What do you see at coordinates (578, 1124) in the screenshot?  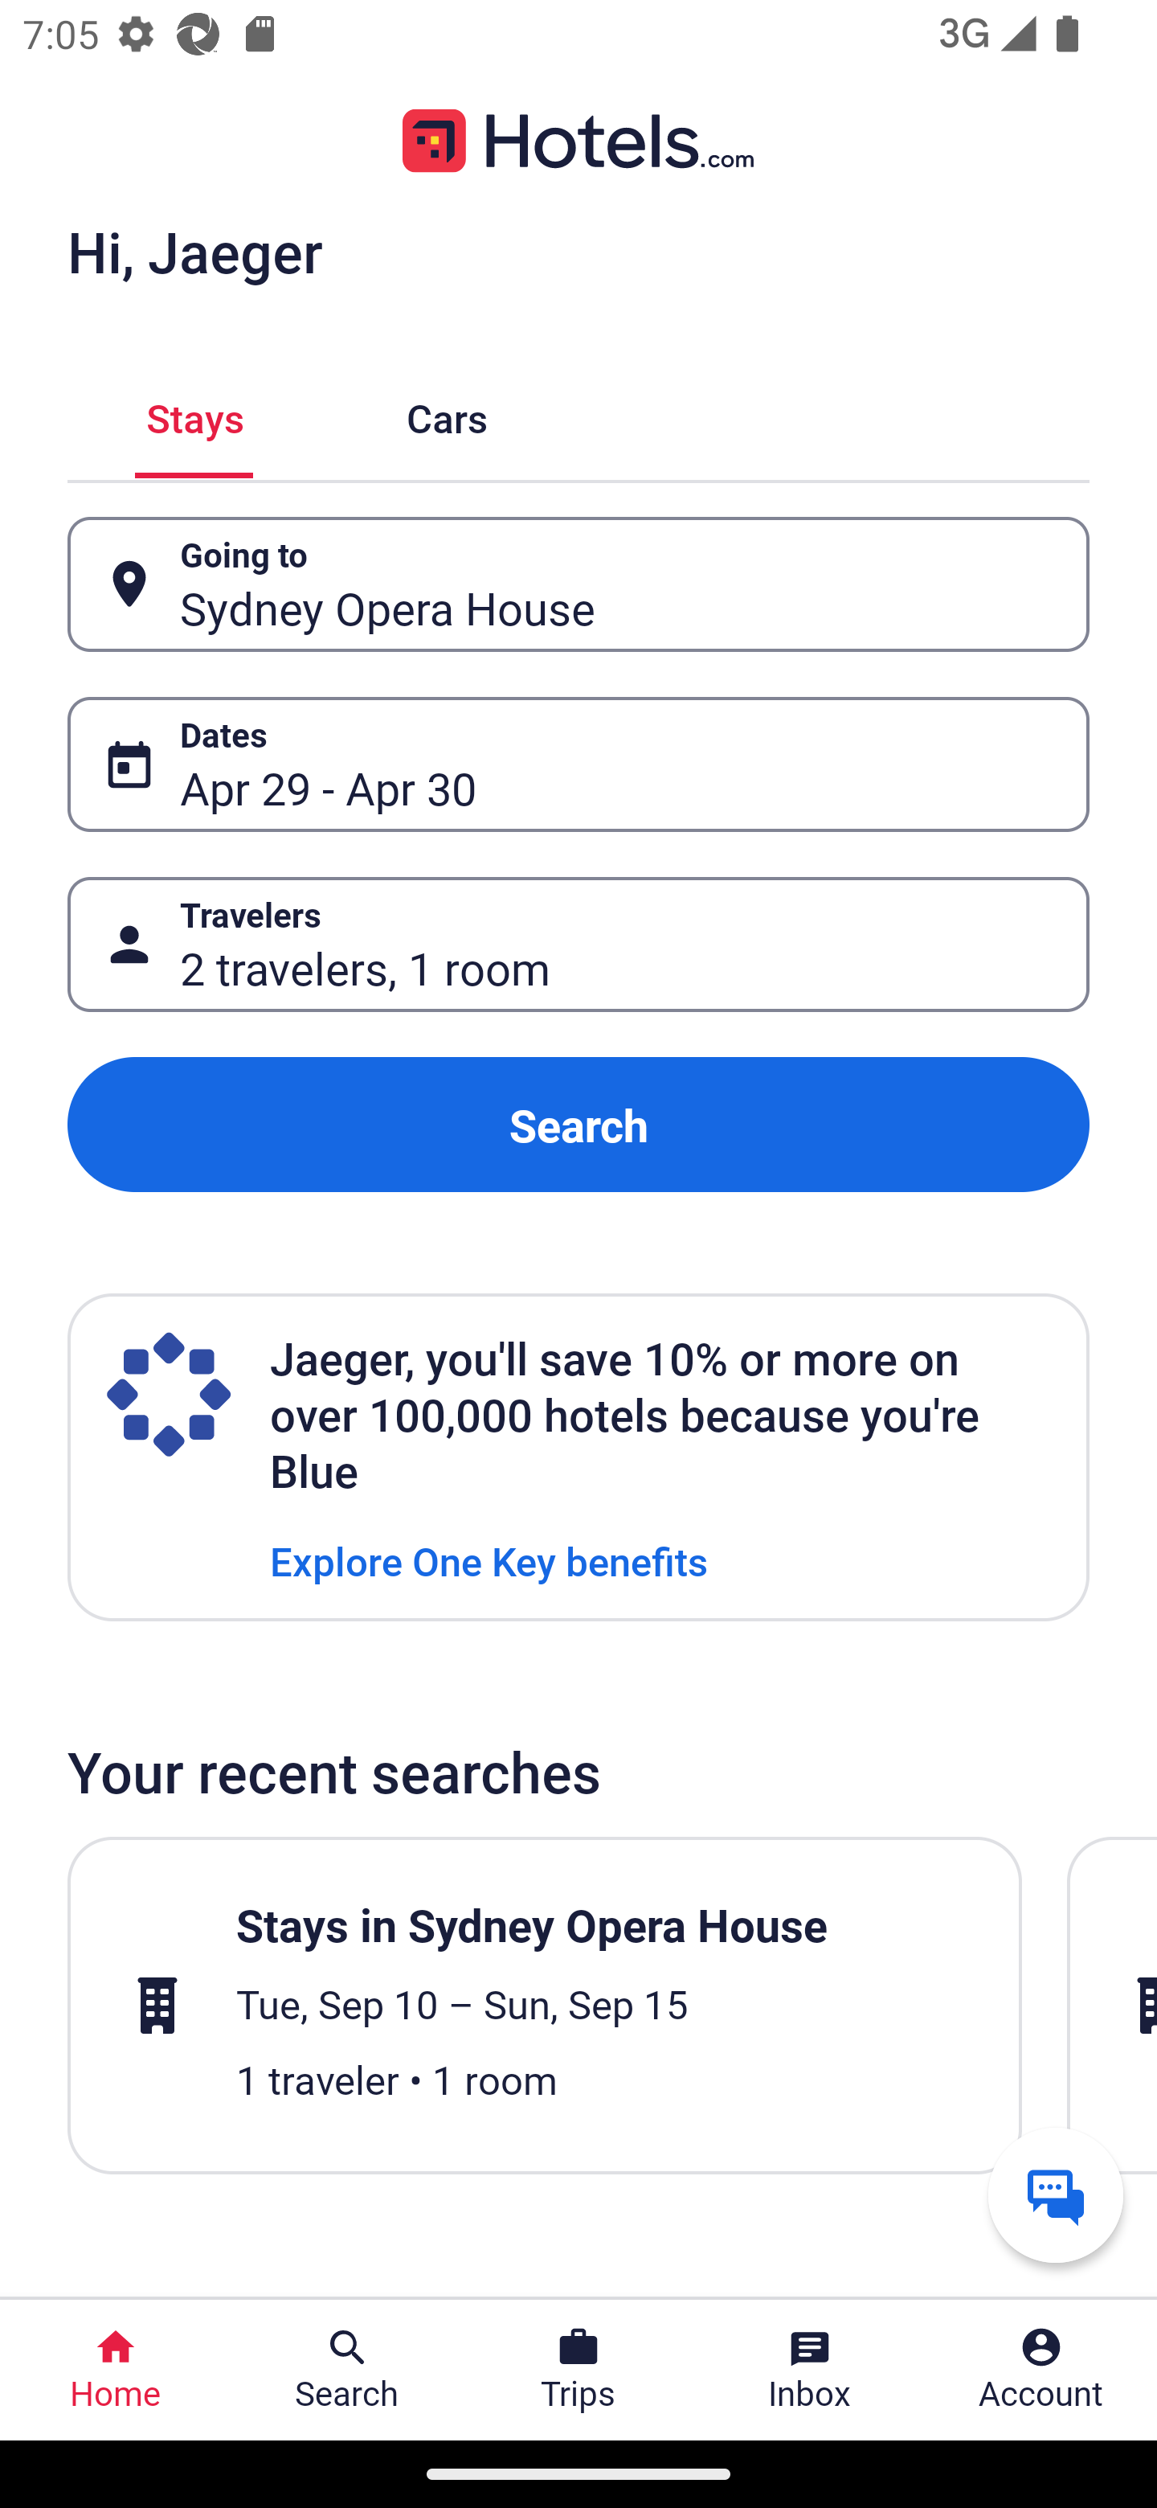 I see `Search` at bounding box center [578, 1124].